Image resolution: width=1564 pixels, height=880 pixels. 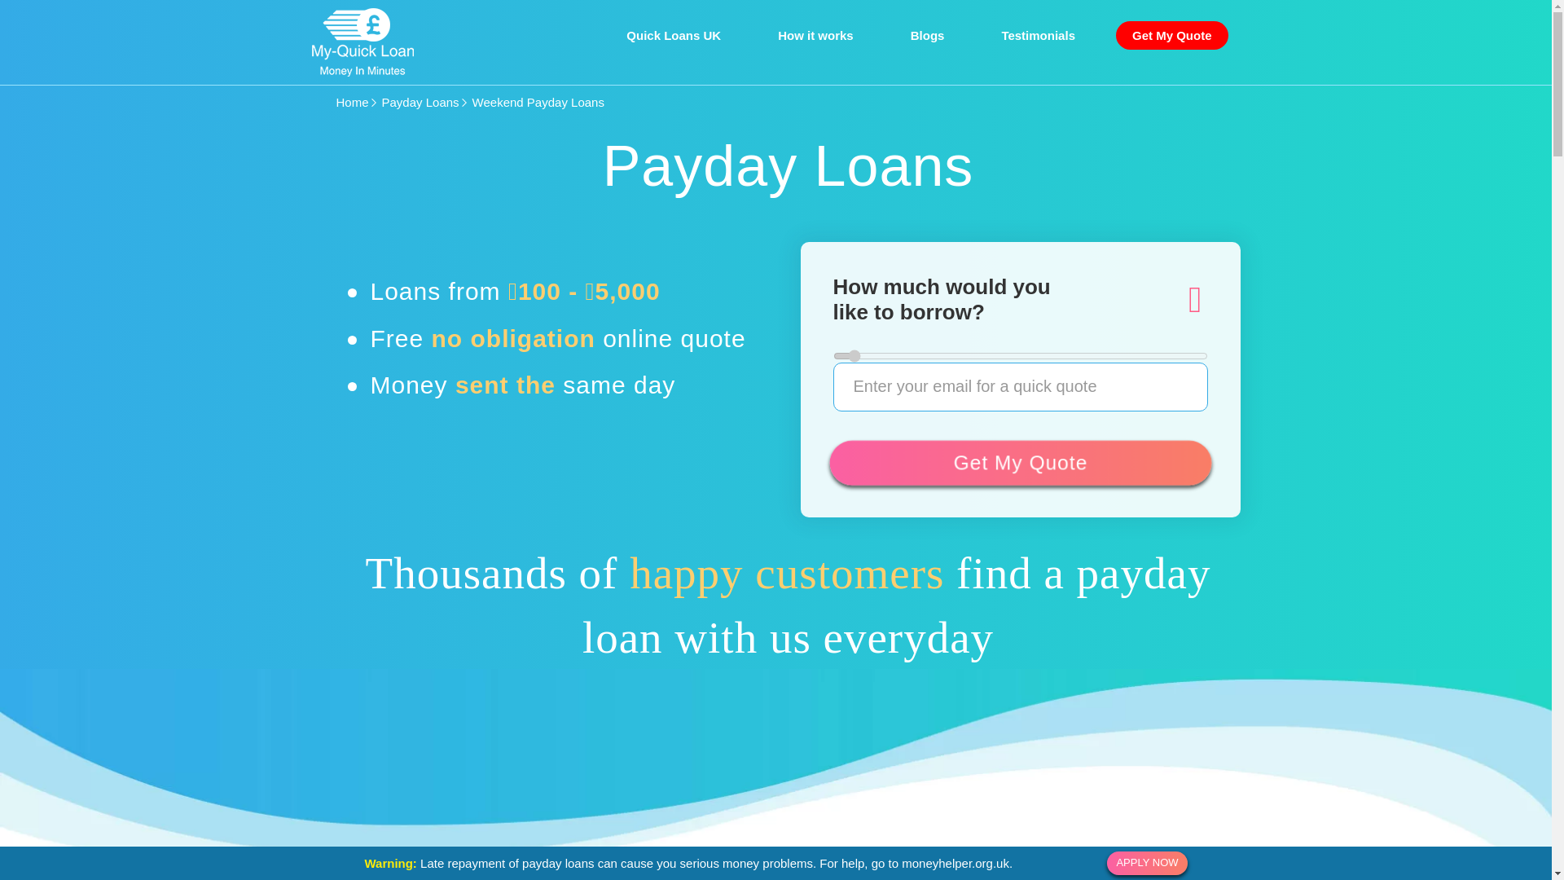 What do you see at coordinates (420, 101) in the screenshot?
I see `Payday Loans` at bounding box center [420, 101].